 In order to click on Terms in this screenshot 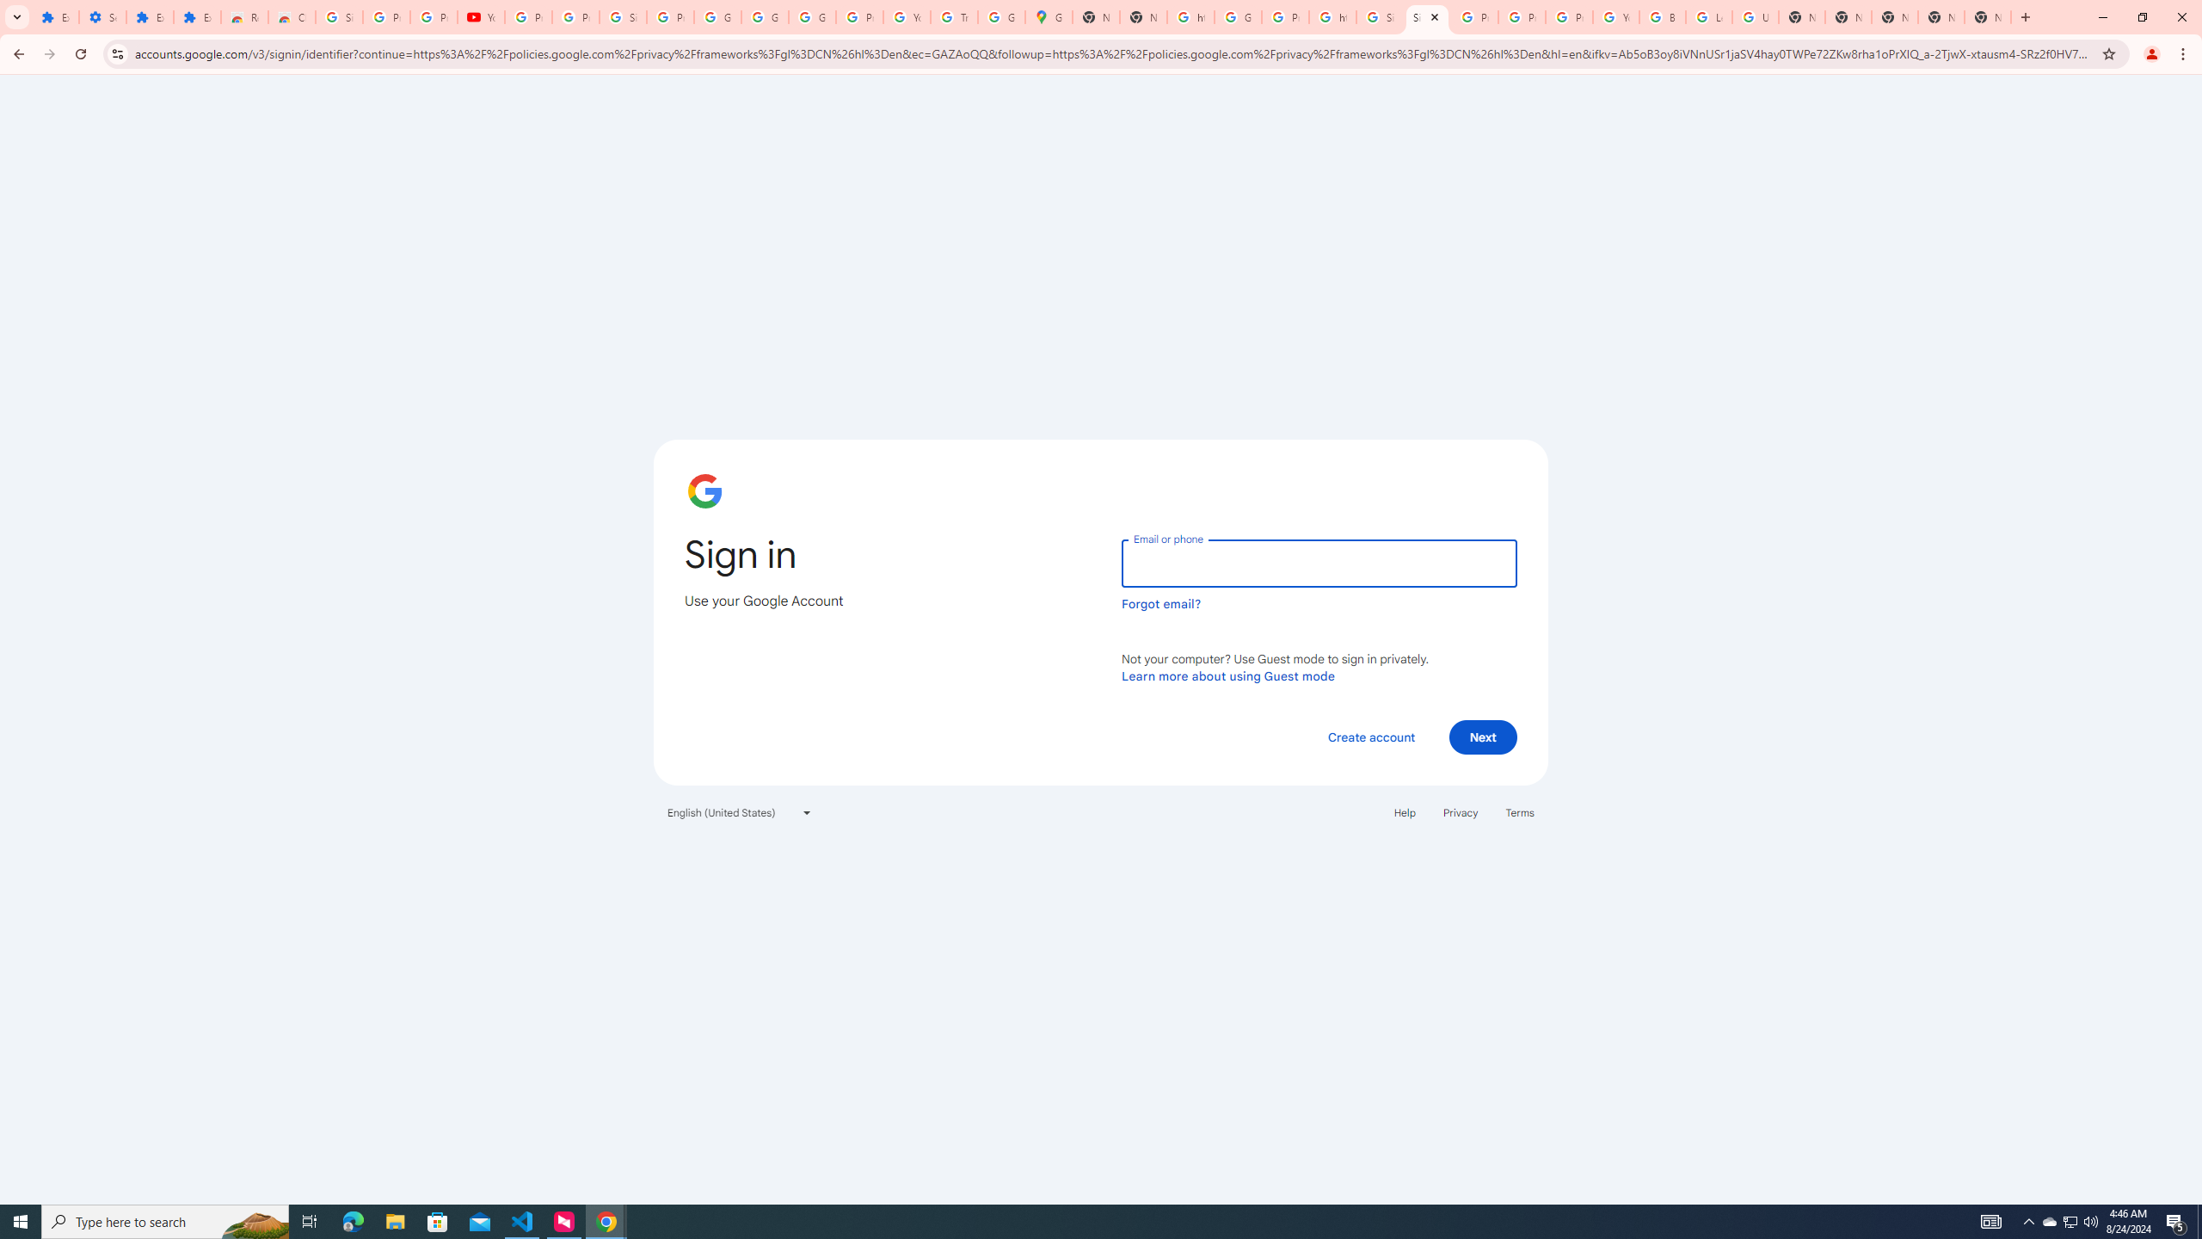, I will do `click(1521, 812)`.